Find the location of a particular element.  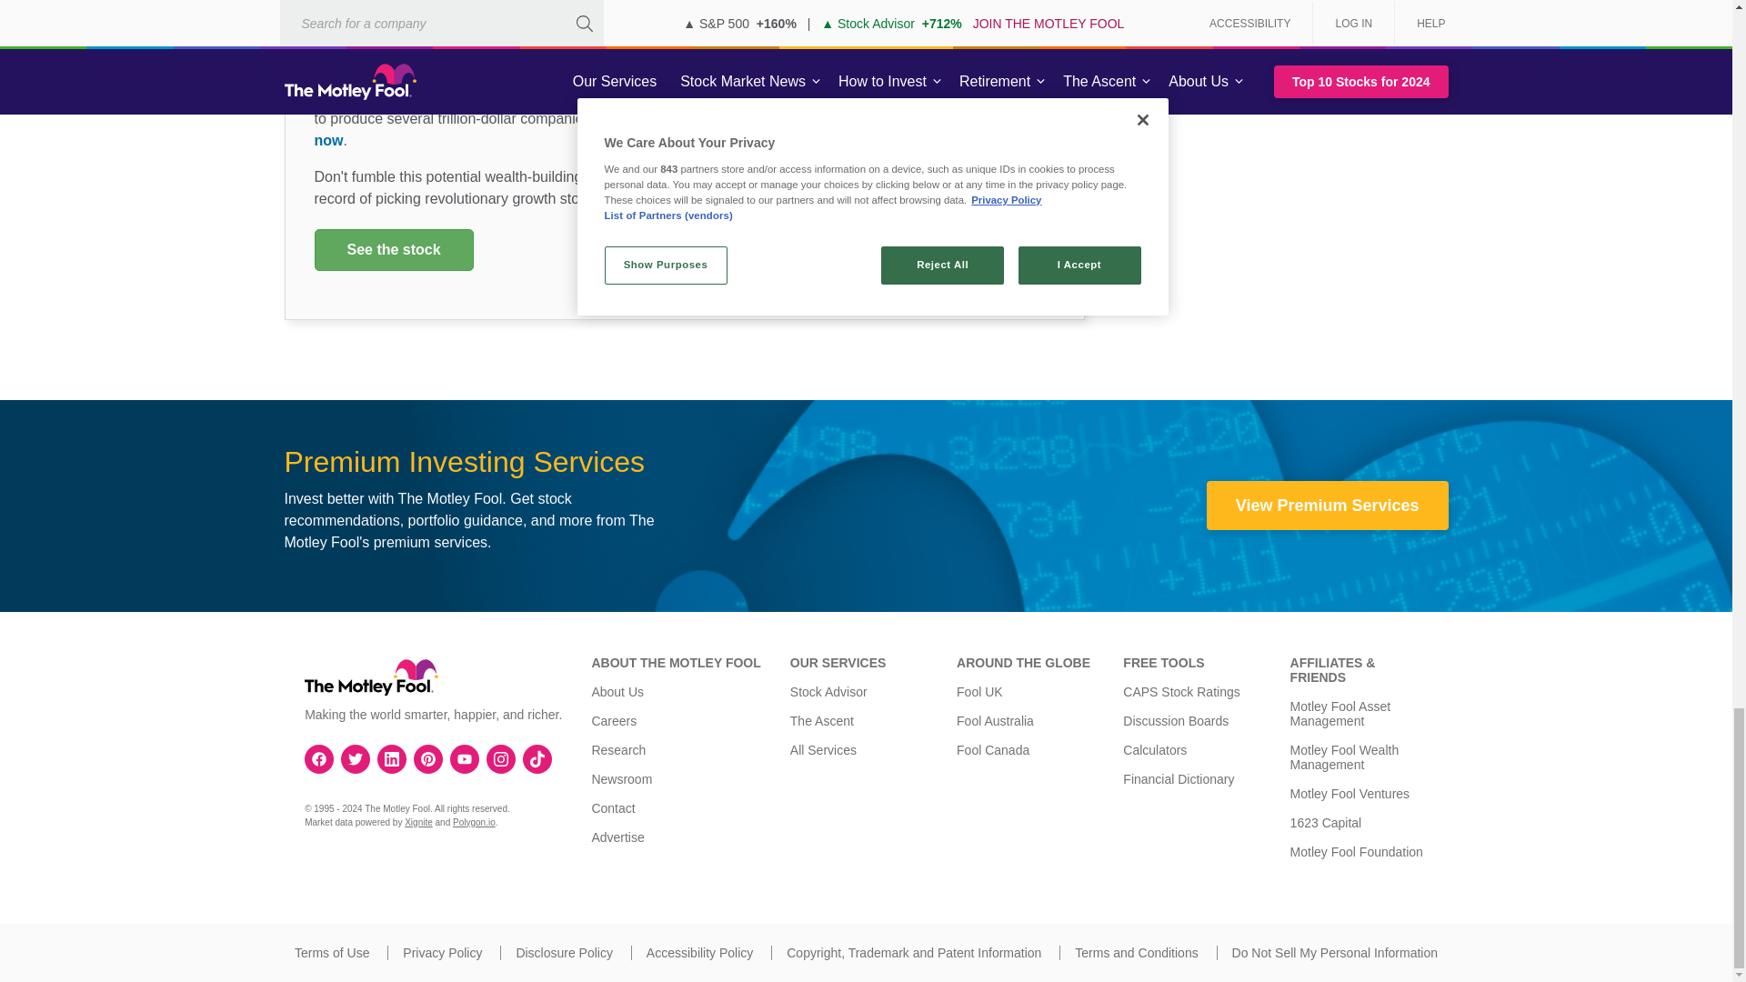

Terms and Conditions is located at coordinates (1137, 953).